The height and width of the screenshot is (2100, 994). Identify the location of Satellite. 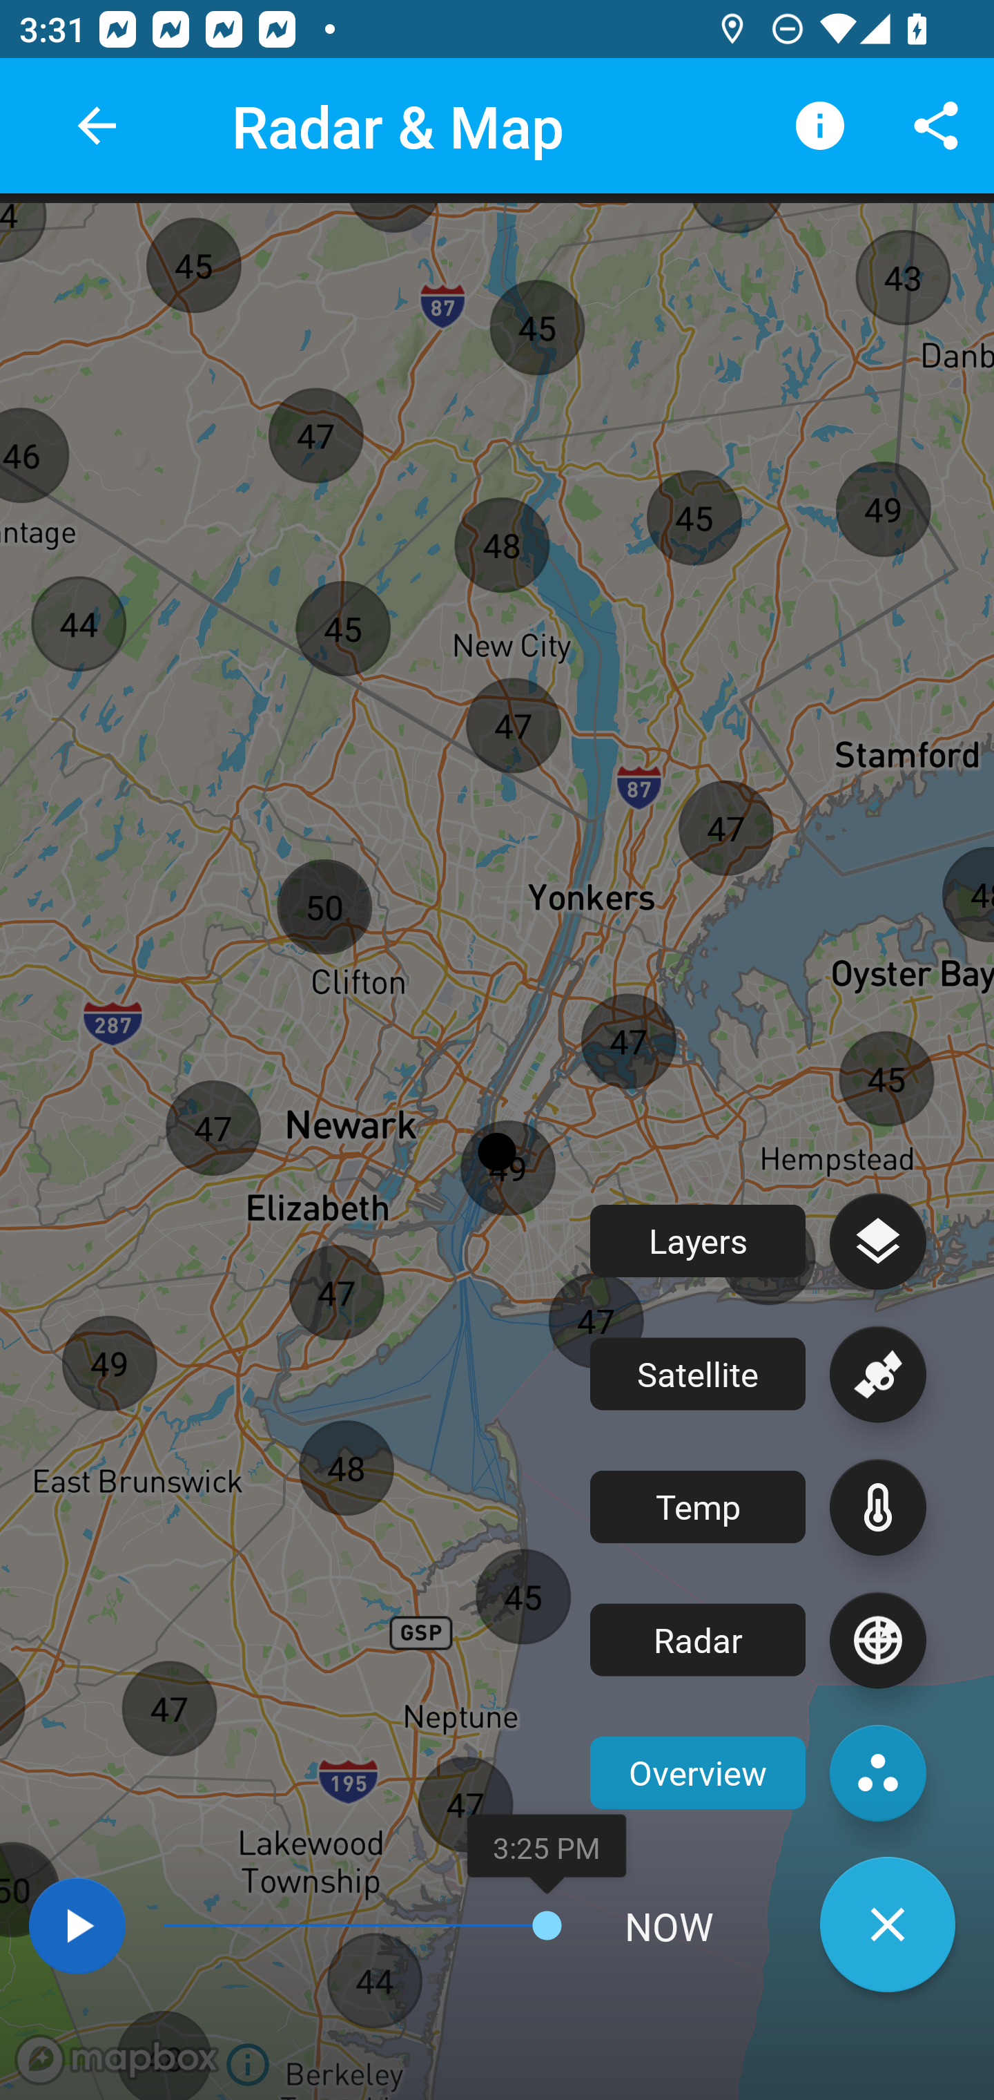
(758, 1374).